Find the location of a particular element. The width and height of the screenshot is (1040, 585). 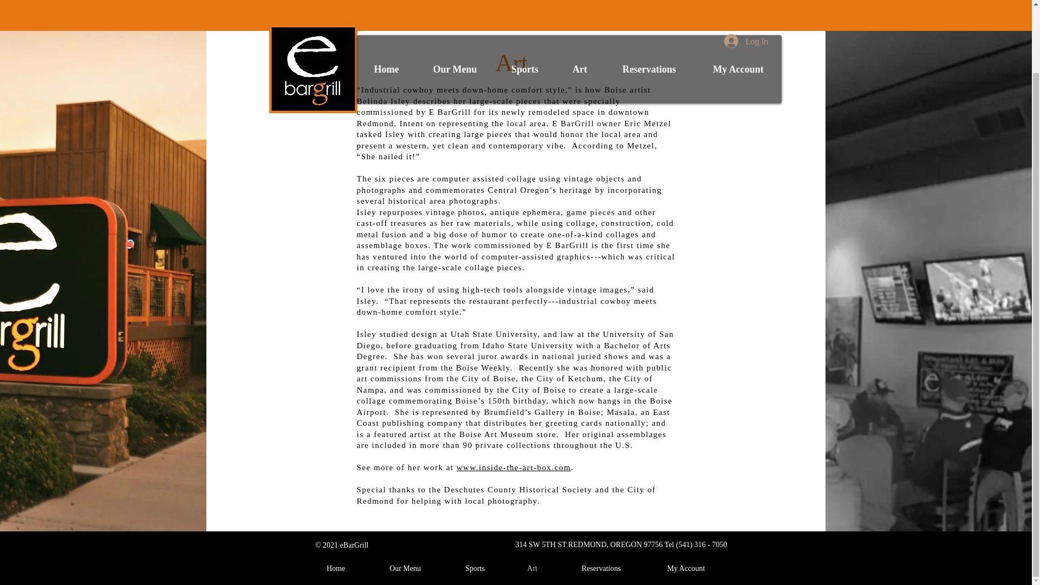

Art is located at coordinates (579, 14).